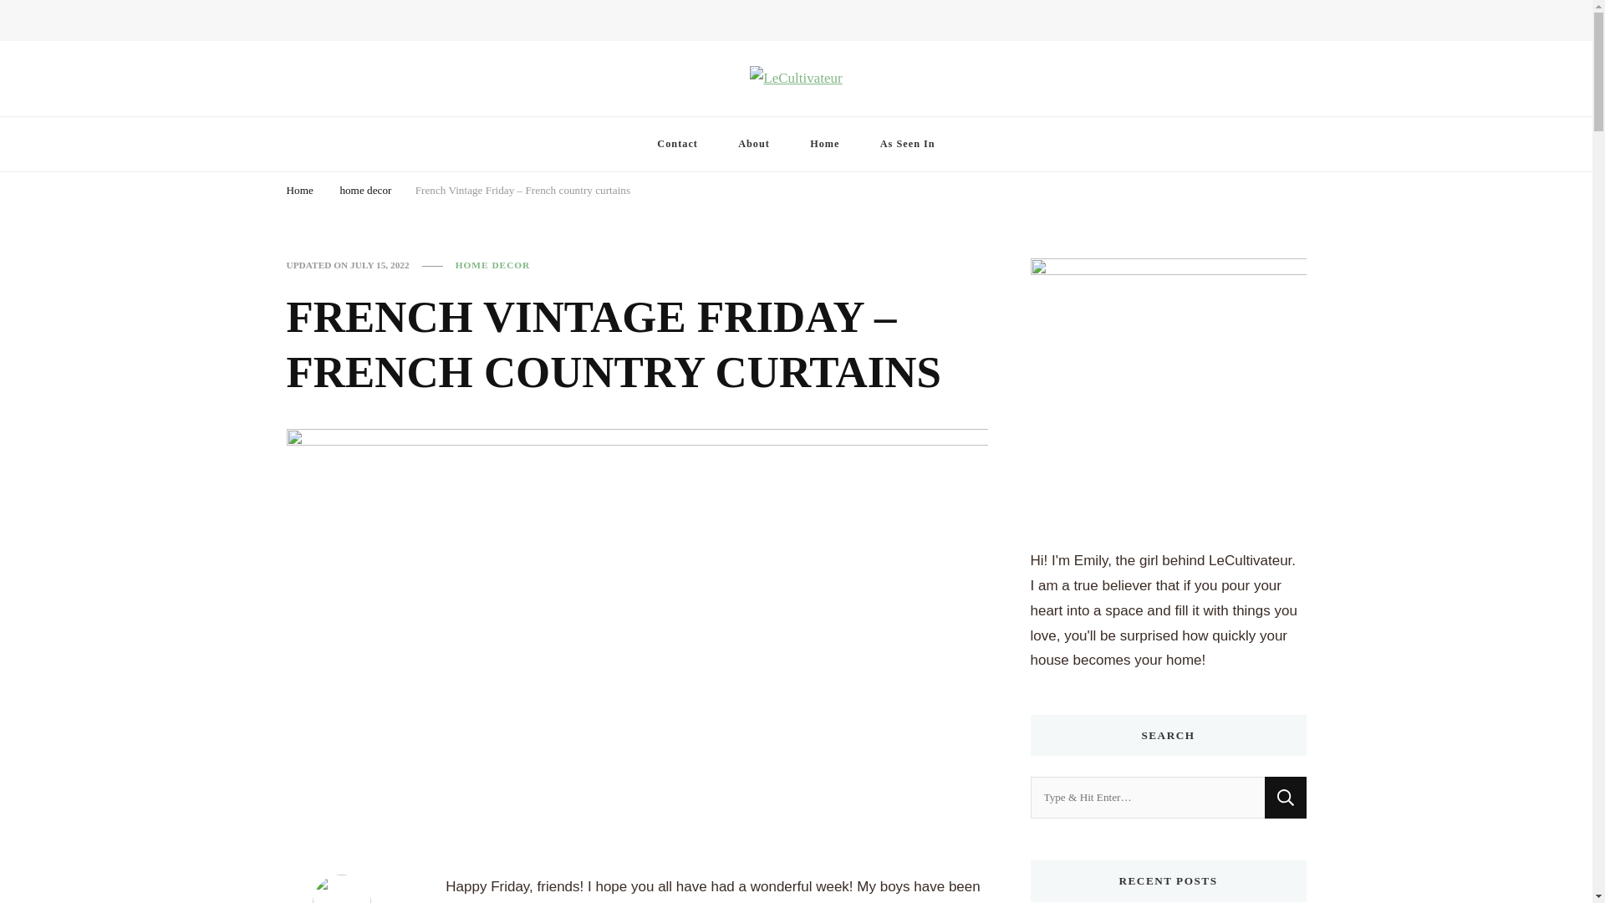  I want to click on LeCultivateur, so click(358, 105).